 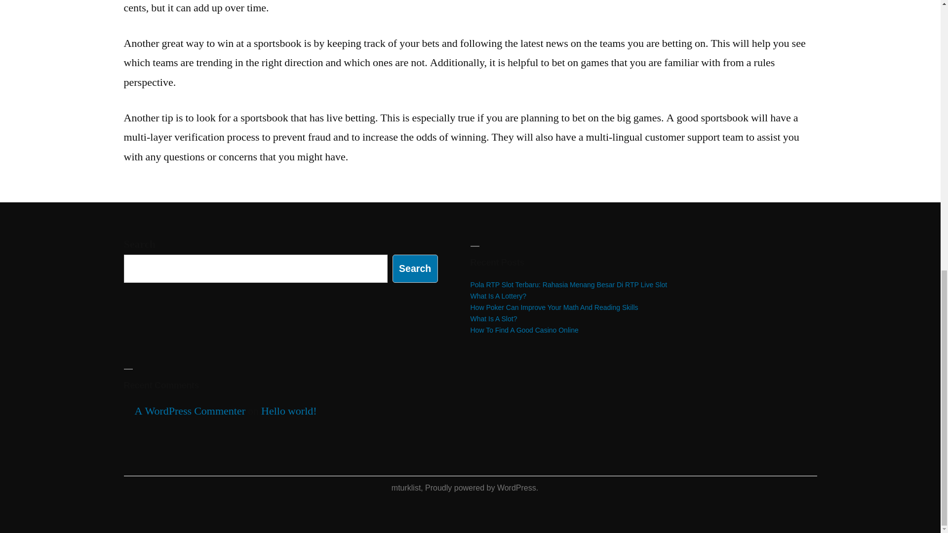 I want to click on A WordPress Commenter, so click(x=190, y=411).